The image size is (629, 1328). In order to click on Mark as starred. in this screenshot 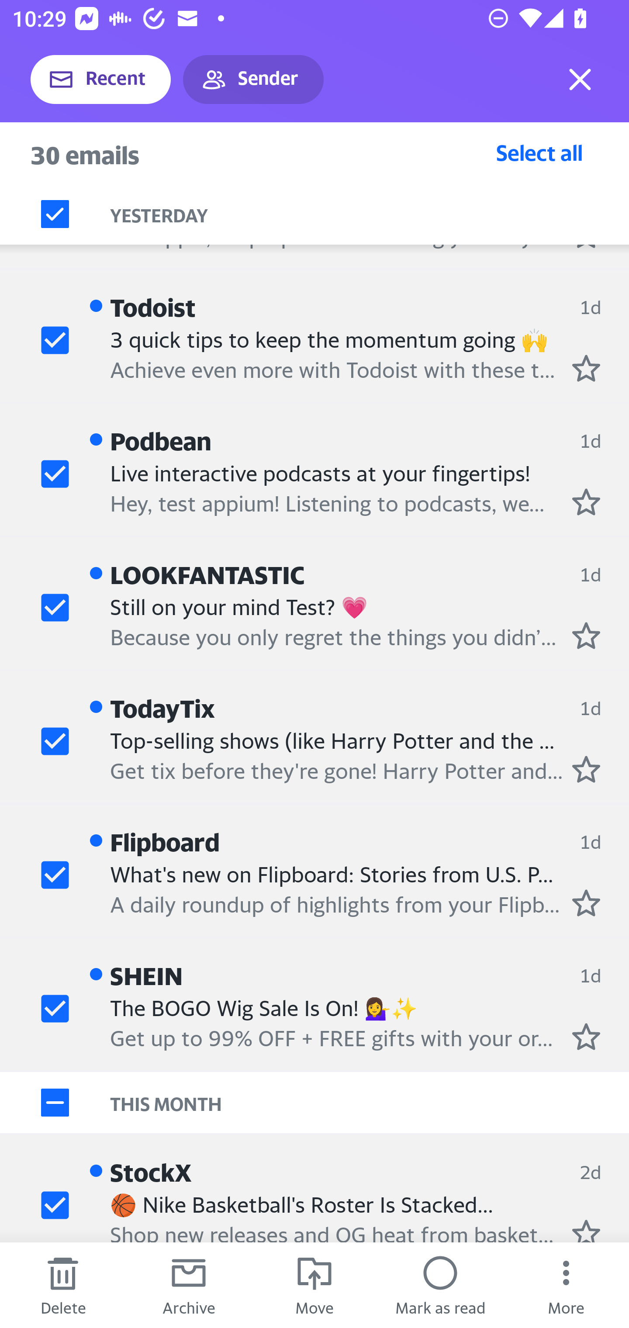, I will do `click(586, 501)`.